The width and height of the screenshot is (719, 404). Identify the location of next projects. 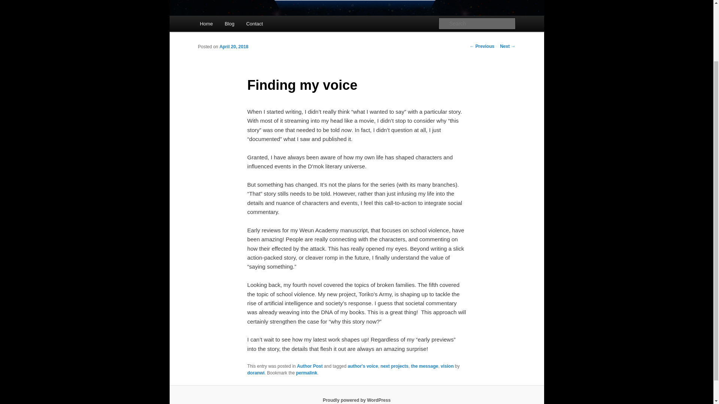
(394, 365).